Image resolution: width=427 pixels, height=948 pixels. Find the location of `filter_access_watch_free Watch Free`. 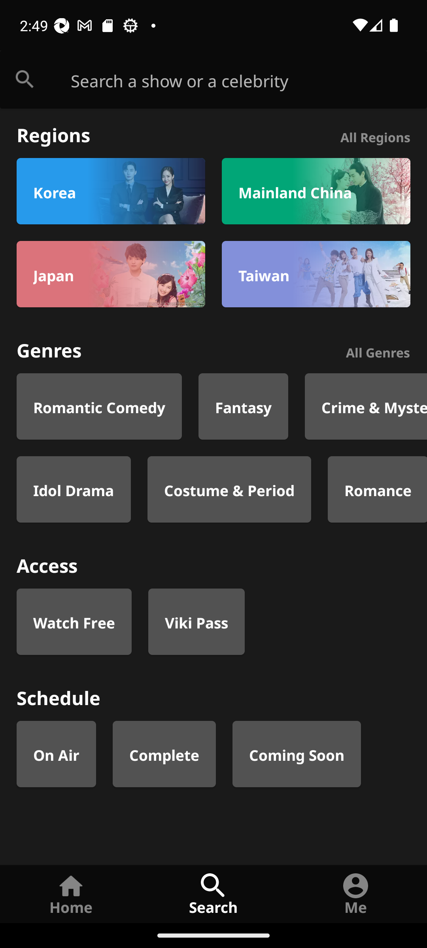

filter_access_watch_free Watch Free is located at coordinates (74, 622).